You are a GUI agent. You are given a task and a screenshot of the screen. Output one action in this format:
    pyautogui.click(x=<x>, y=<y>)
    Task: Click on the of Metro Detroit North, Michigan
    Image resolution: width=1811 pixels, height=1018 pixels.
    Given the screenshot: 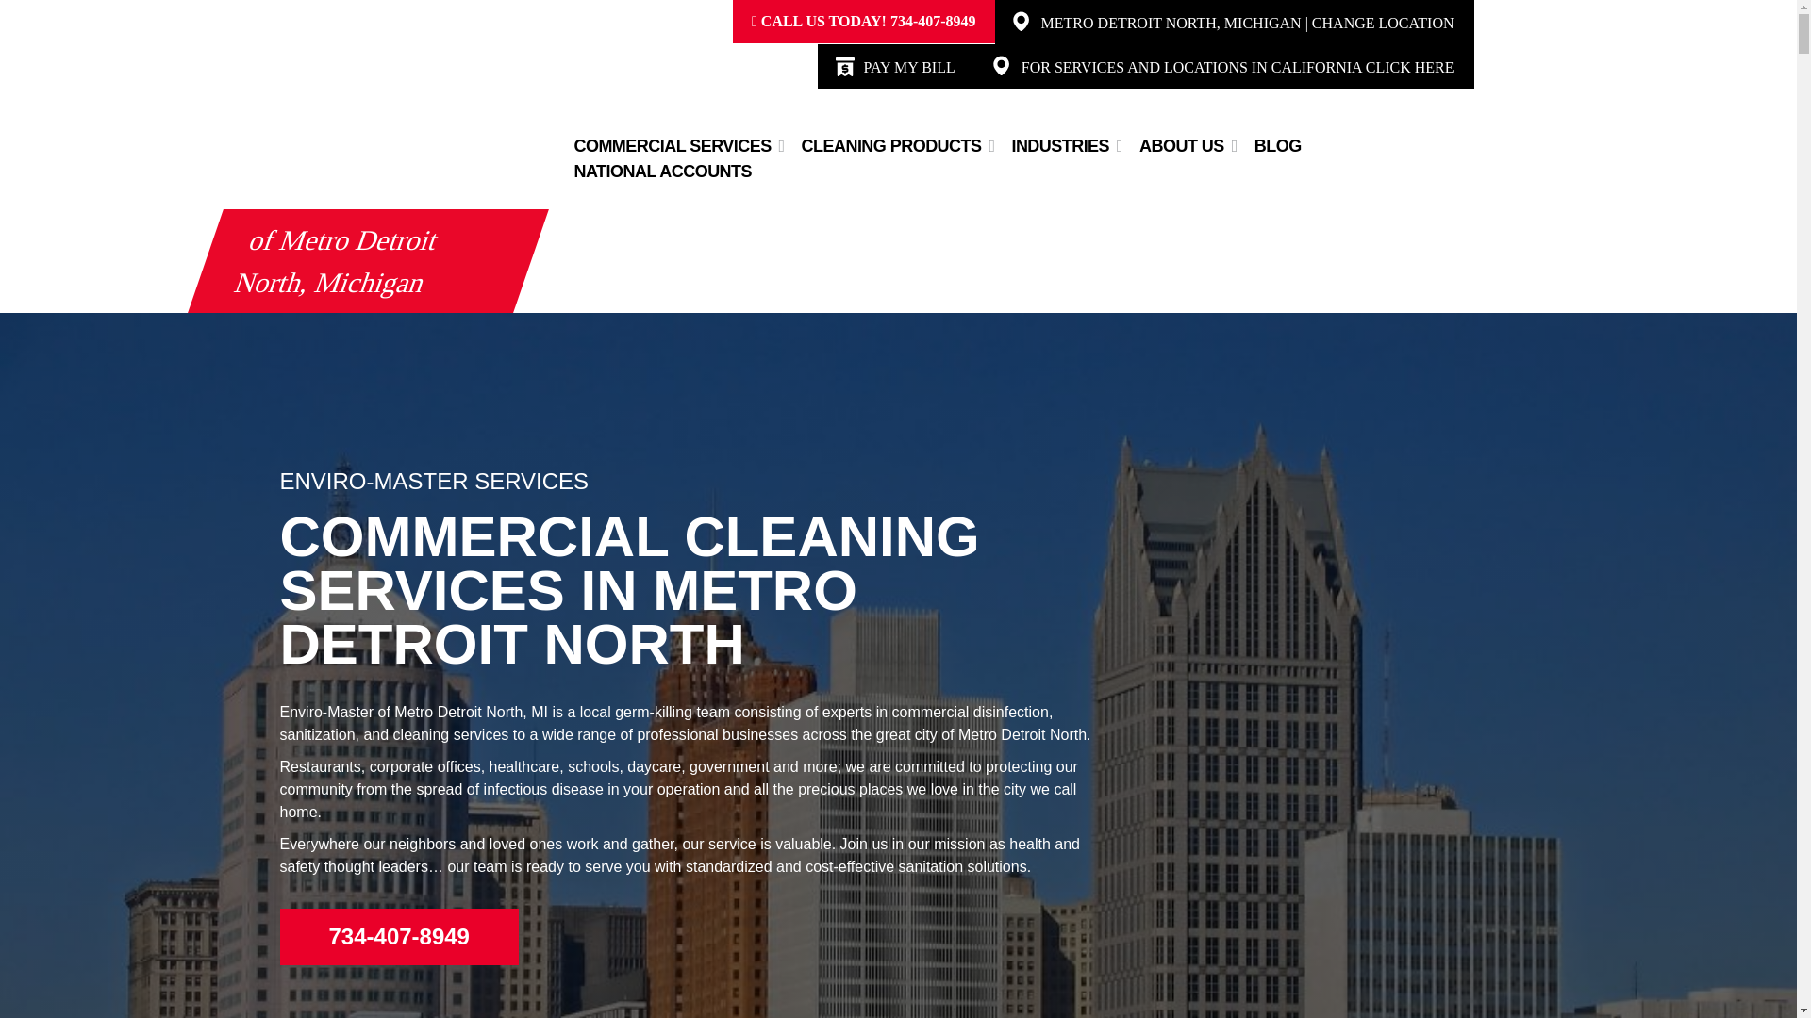 What is the action you would take?
    pyautogui.click(x=368, y=260)
    